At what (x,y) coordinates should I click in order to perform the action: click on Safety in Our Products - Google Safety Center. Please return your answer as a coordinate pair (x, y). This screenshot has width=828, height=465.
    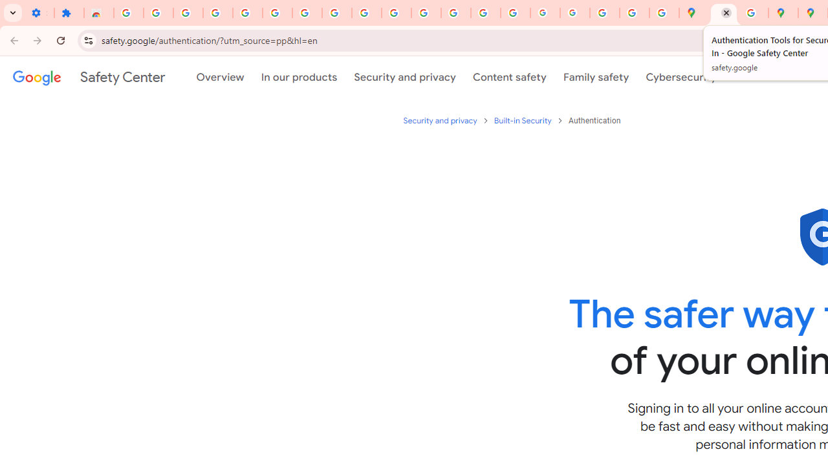
    Looking at the image, I should click on (753, 13).